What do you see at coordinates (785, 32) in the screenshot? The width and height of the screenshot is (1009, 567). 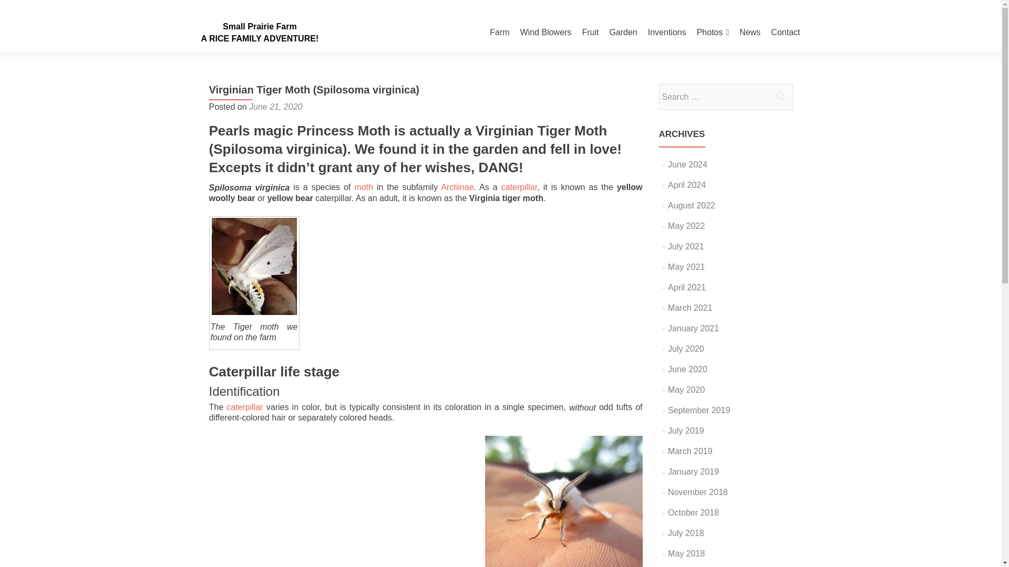 I see `Contact` at bounding box center [785, 32].